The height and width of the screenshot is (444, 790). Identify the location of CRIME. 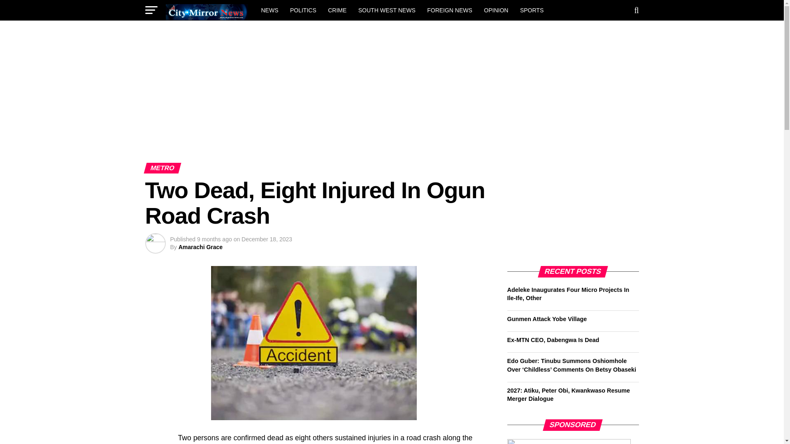
(337, 10).